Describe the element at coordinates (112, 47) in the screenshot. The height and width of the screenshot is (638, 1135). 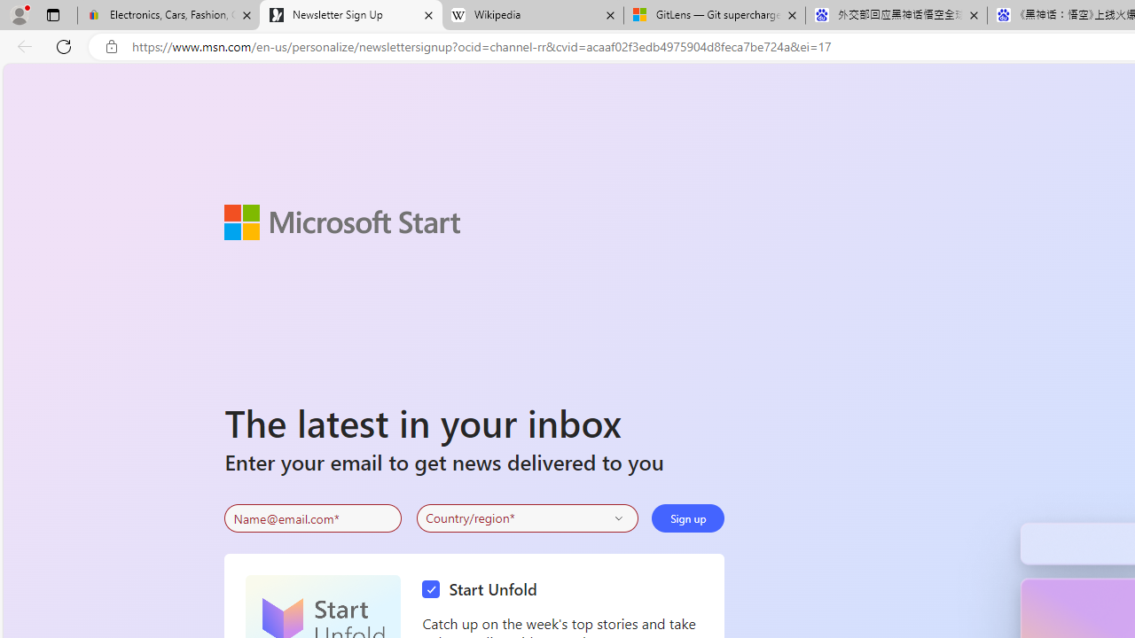
I see `View site information` at that location.